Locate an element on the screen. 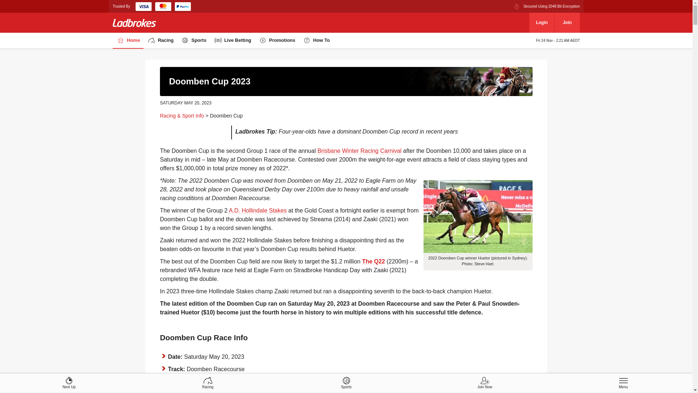 The height and width of the screenshot is (393, 698). Live Betting is located at coordinates (233, 41).